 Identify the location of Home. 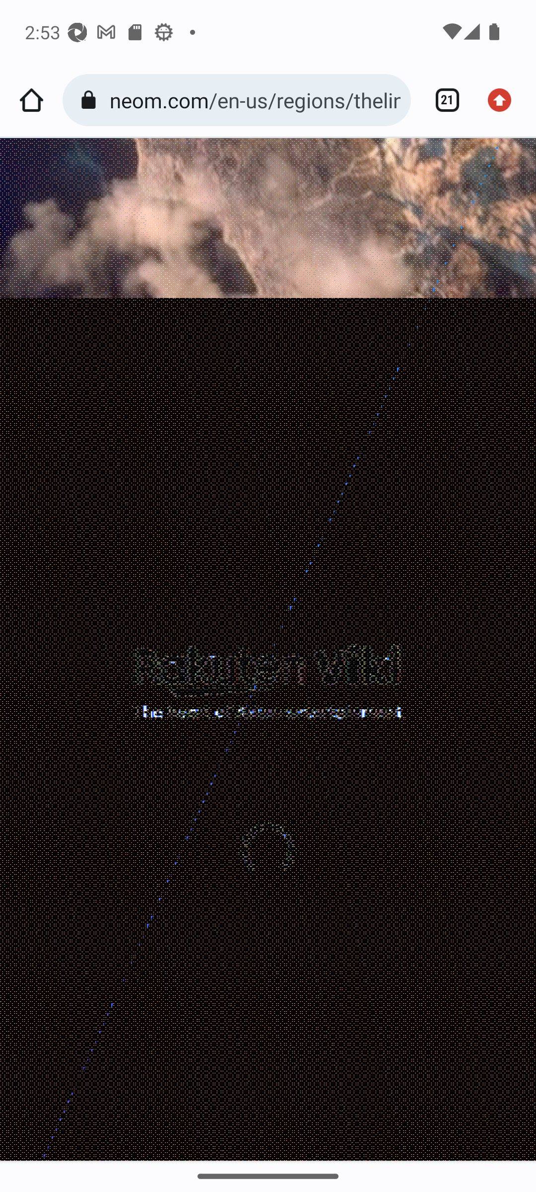
(31, 100).